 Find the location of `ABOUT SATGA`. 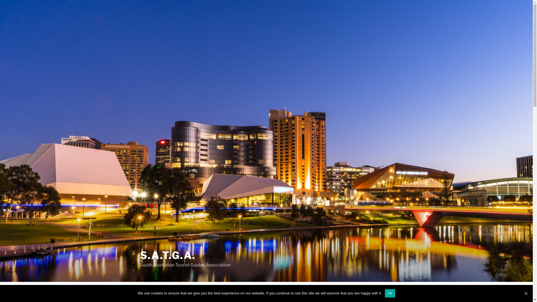

ABOUT SATGA is located at coordinates (185, 292).